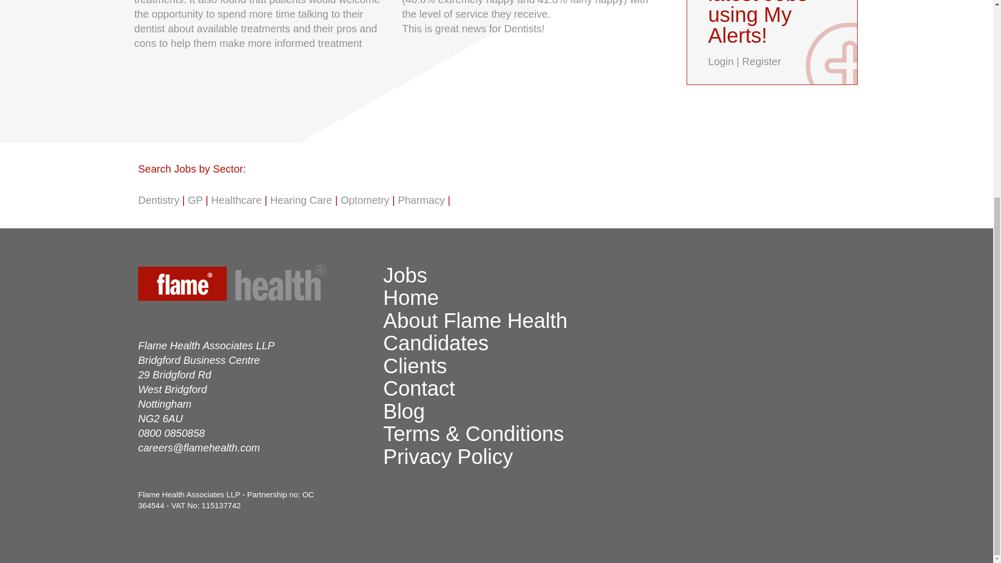  What do you see at coordinates (405, 275) in the screenshot?
I see `Jobs` at bounding box center [405, 275].